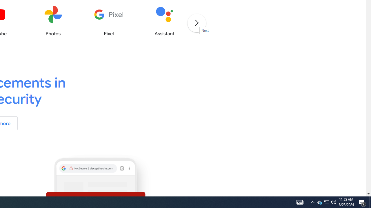  Describe the element at coordinates (197, 23) in the screenshot. I see `Next` at that location.